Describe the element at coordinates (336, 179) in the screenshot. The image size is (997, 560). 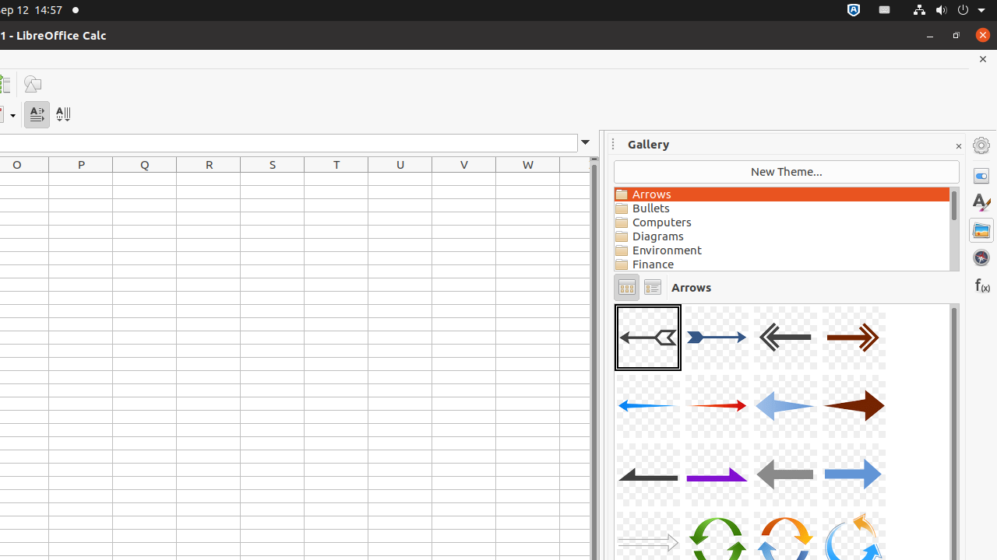
I see `T1` at that location.